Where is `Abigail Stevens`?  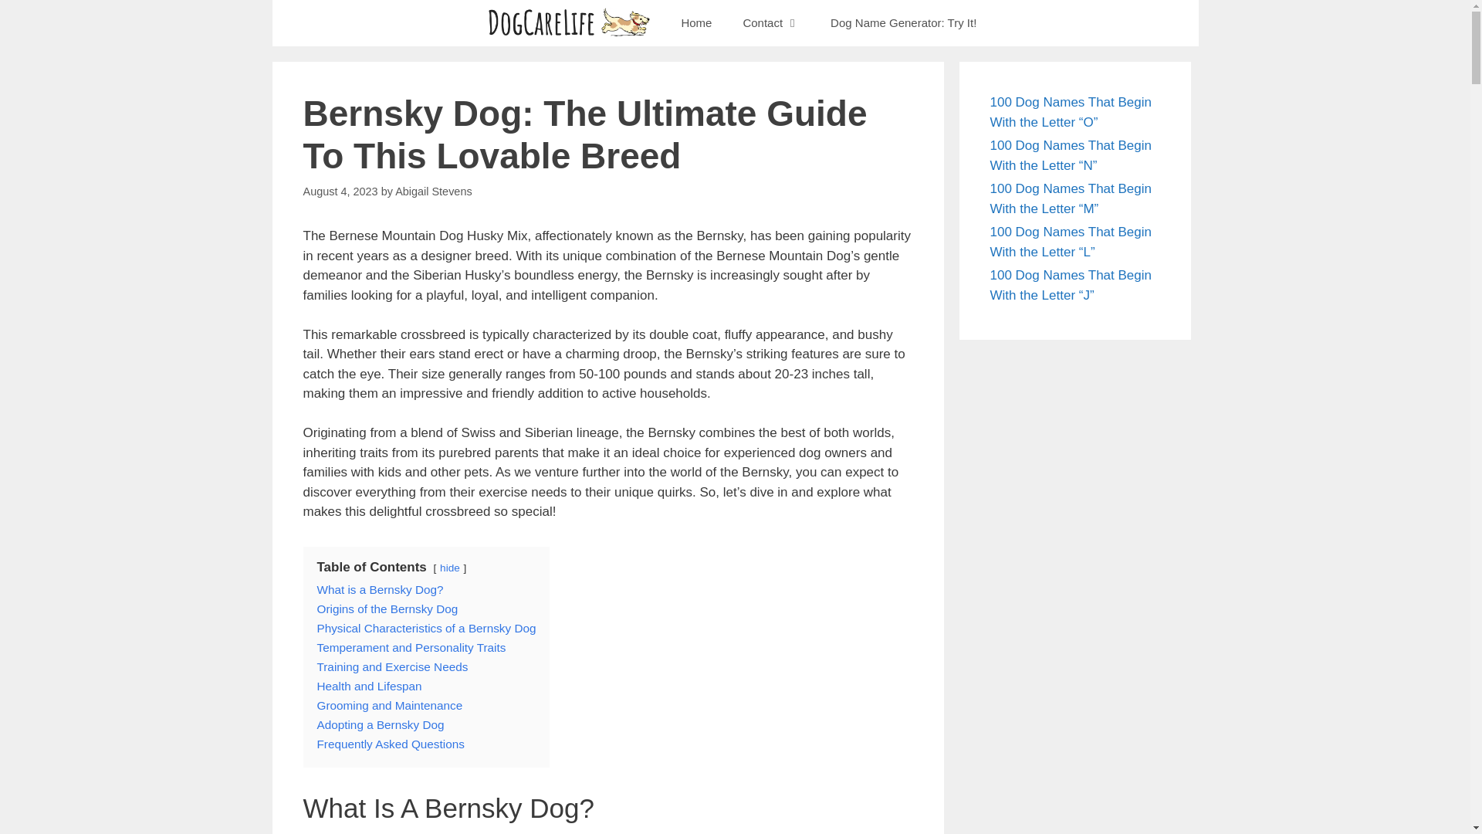 Abigail Stevens is located at coordinates (434, 191).